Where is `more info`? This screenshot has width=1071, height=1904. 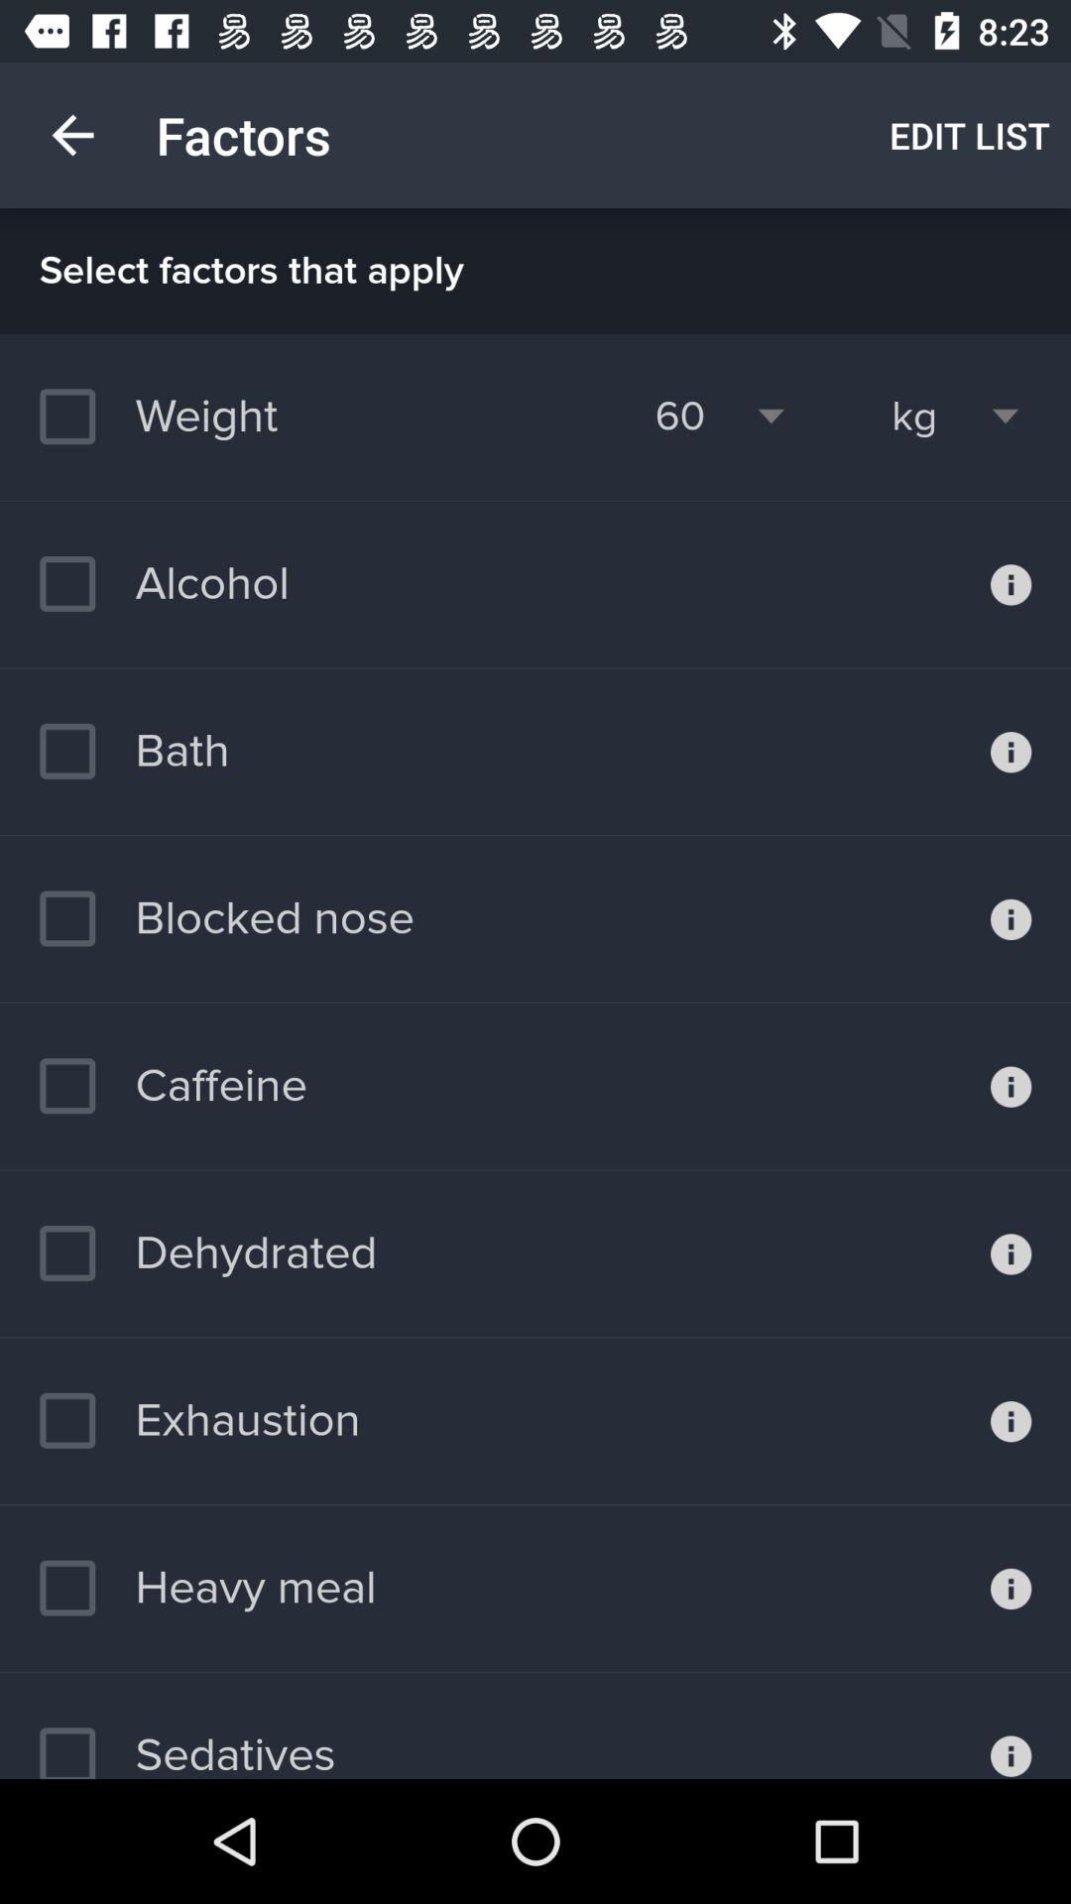 more info is located at coordinates (1011, 1421).